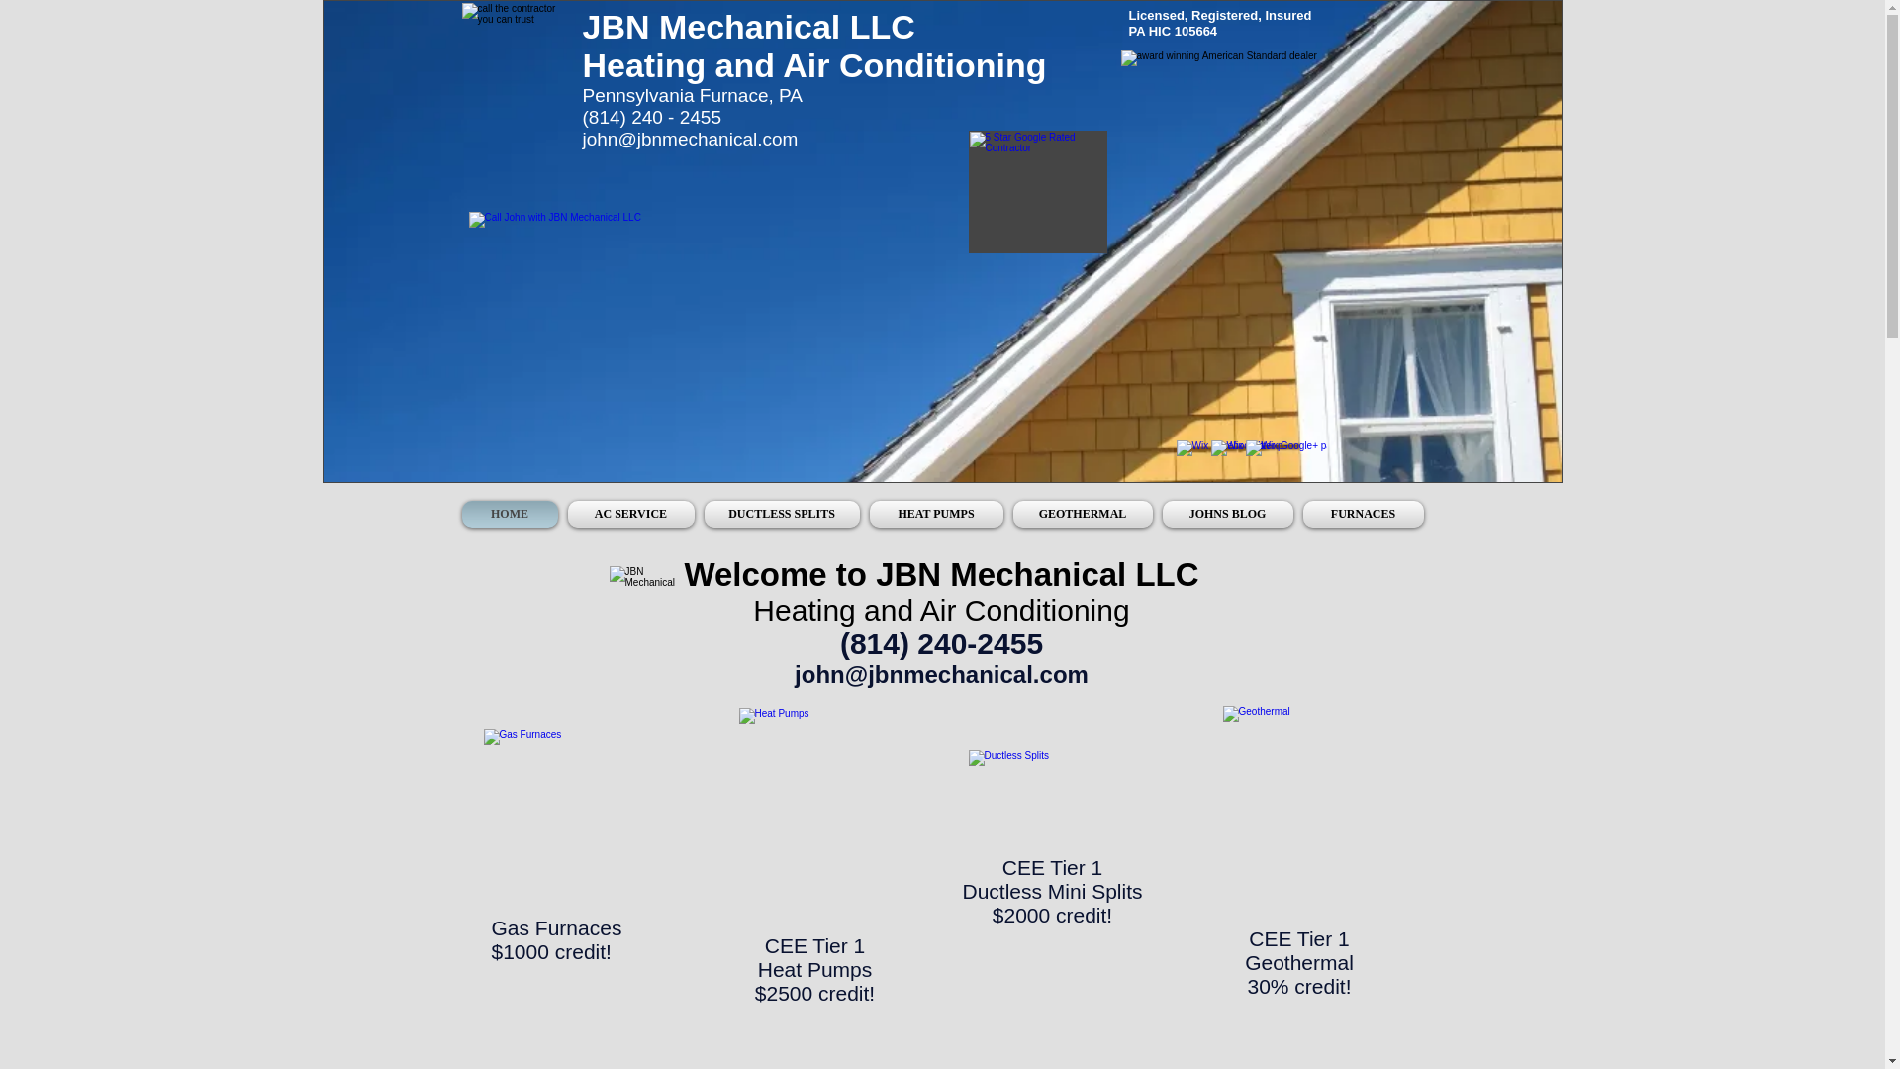 This screenshot has width=1900, height=1069. What do you see at coordinates (647, 599) in the screenshot?
I see `JBN Logo` at bounding box center [647, 599].